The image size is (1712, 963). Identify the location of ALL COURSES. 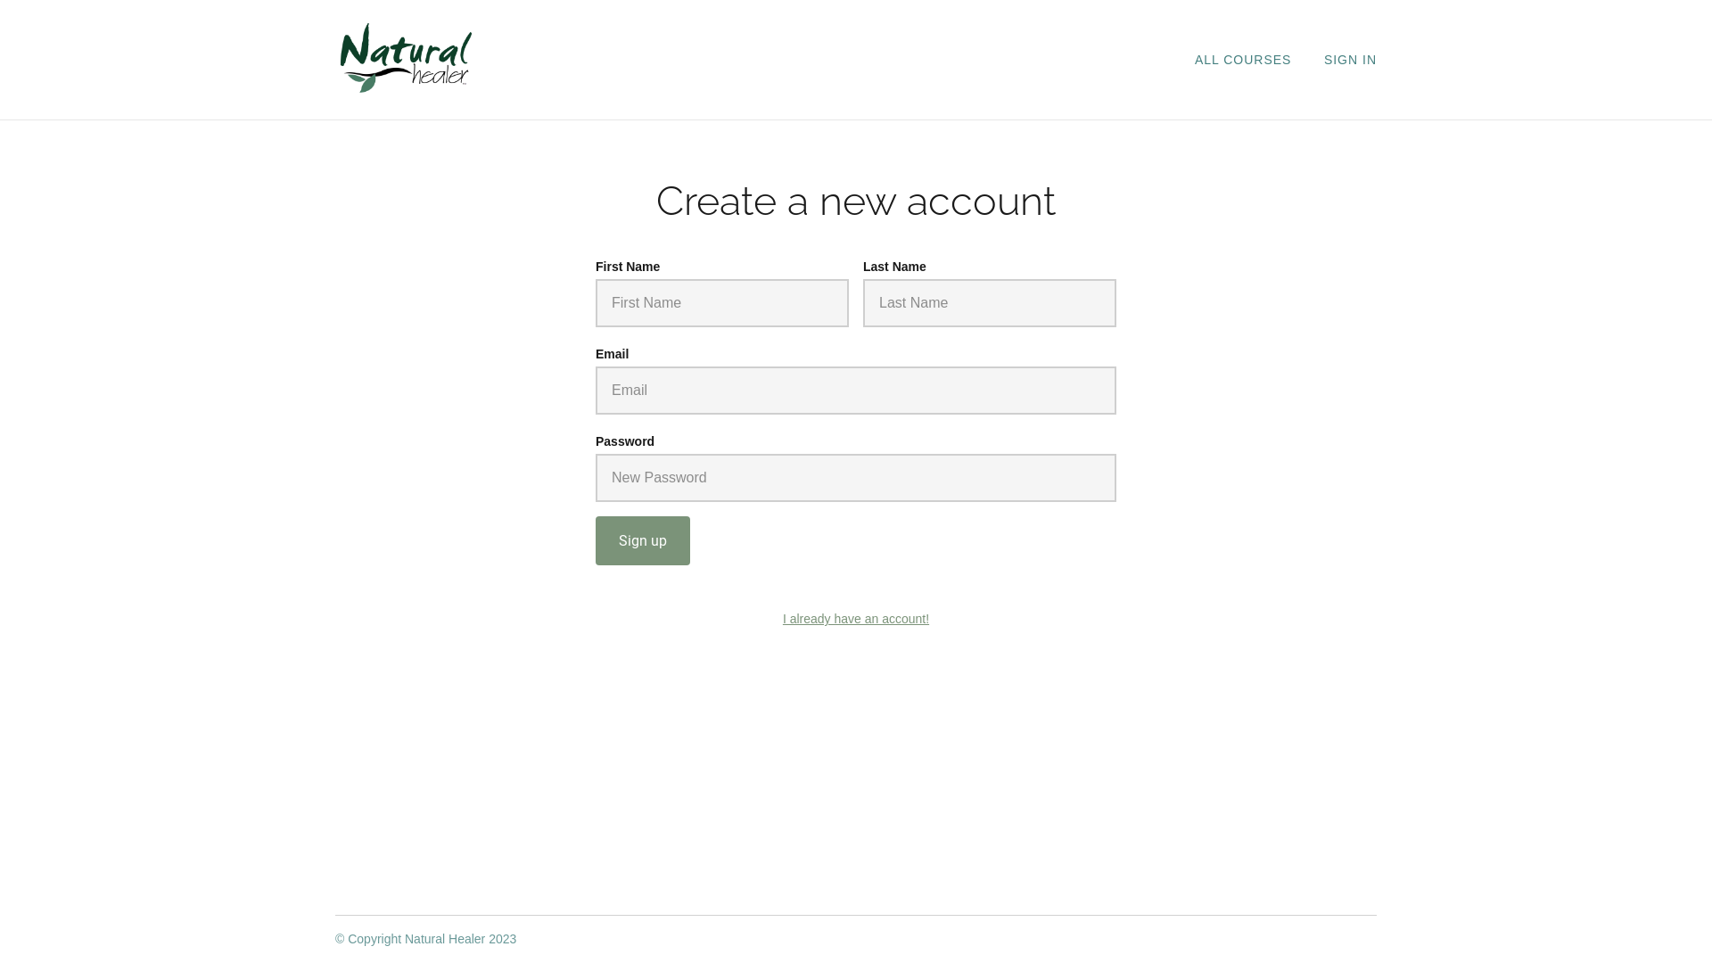
(1243, 60).